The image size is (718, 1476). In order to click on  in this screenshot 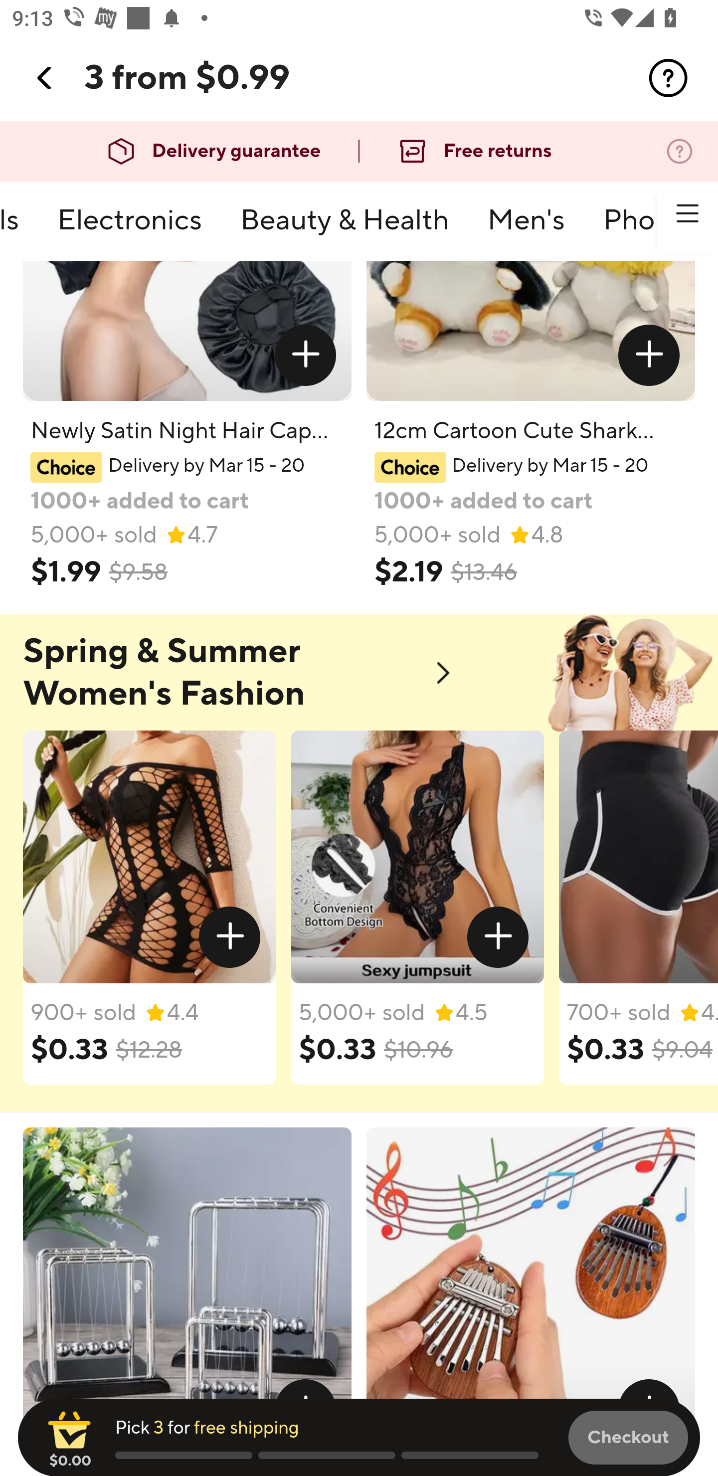, I will do `click(305, 354)`.